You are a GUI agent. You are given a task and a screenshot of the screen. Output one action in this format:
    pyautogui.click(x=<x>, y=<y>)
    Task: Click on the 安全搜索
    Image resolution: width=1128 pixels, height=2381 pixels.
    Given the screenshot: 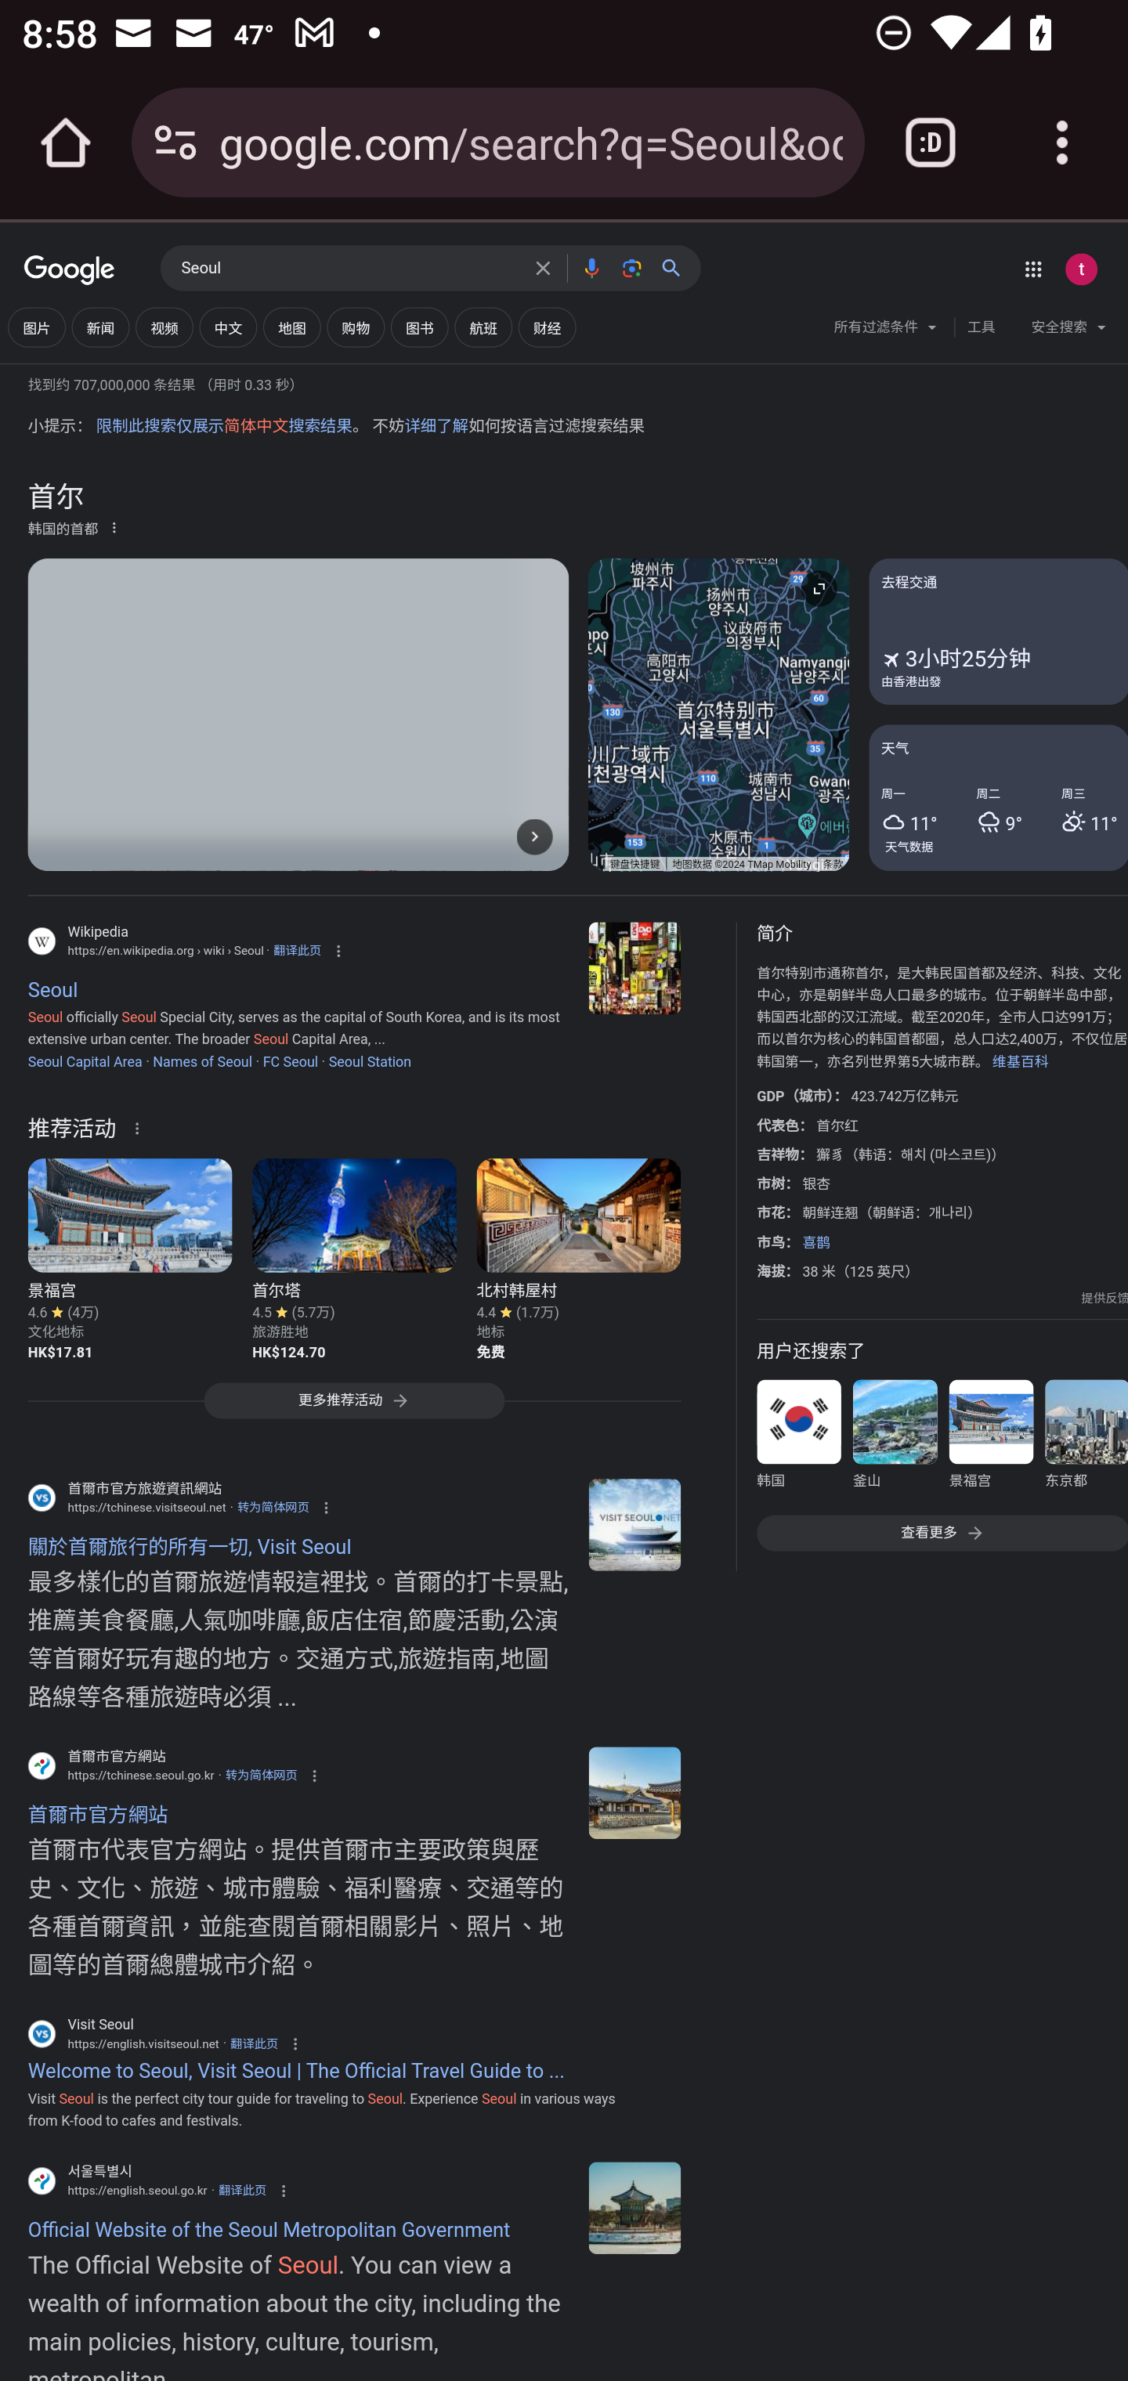 What is the action you would take?
    pyautogui.click(x=1068, y=331)
    